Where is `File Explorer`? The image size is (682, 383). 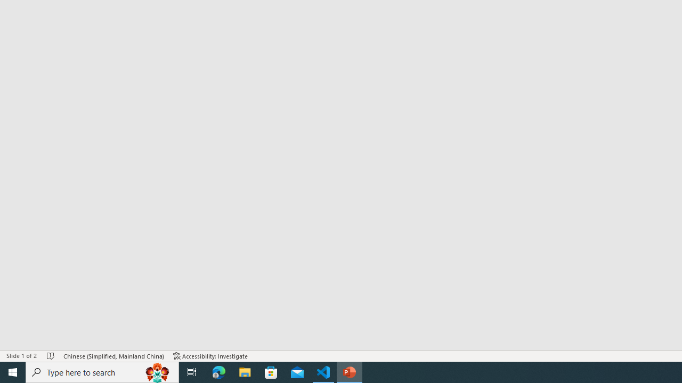
File Explorer is located at coordinates (245, 372).